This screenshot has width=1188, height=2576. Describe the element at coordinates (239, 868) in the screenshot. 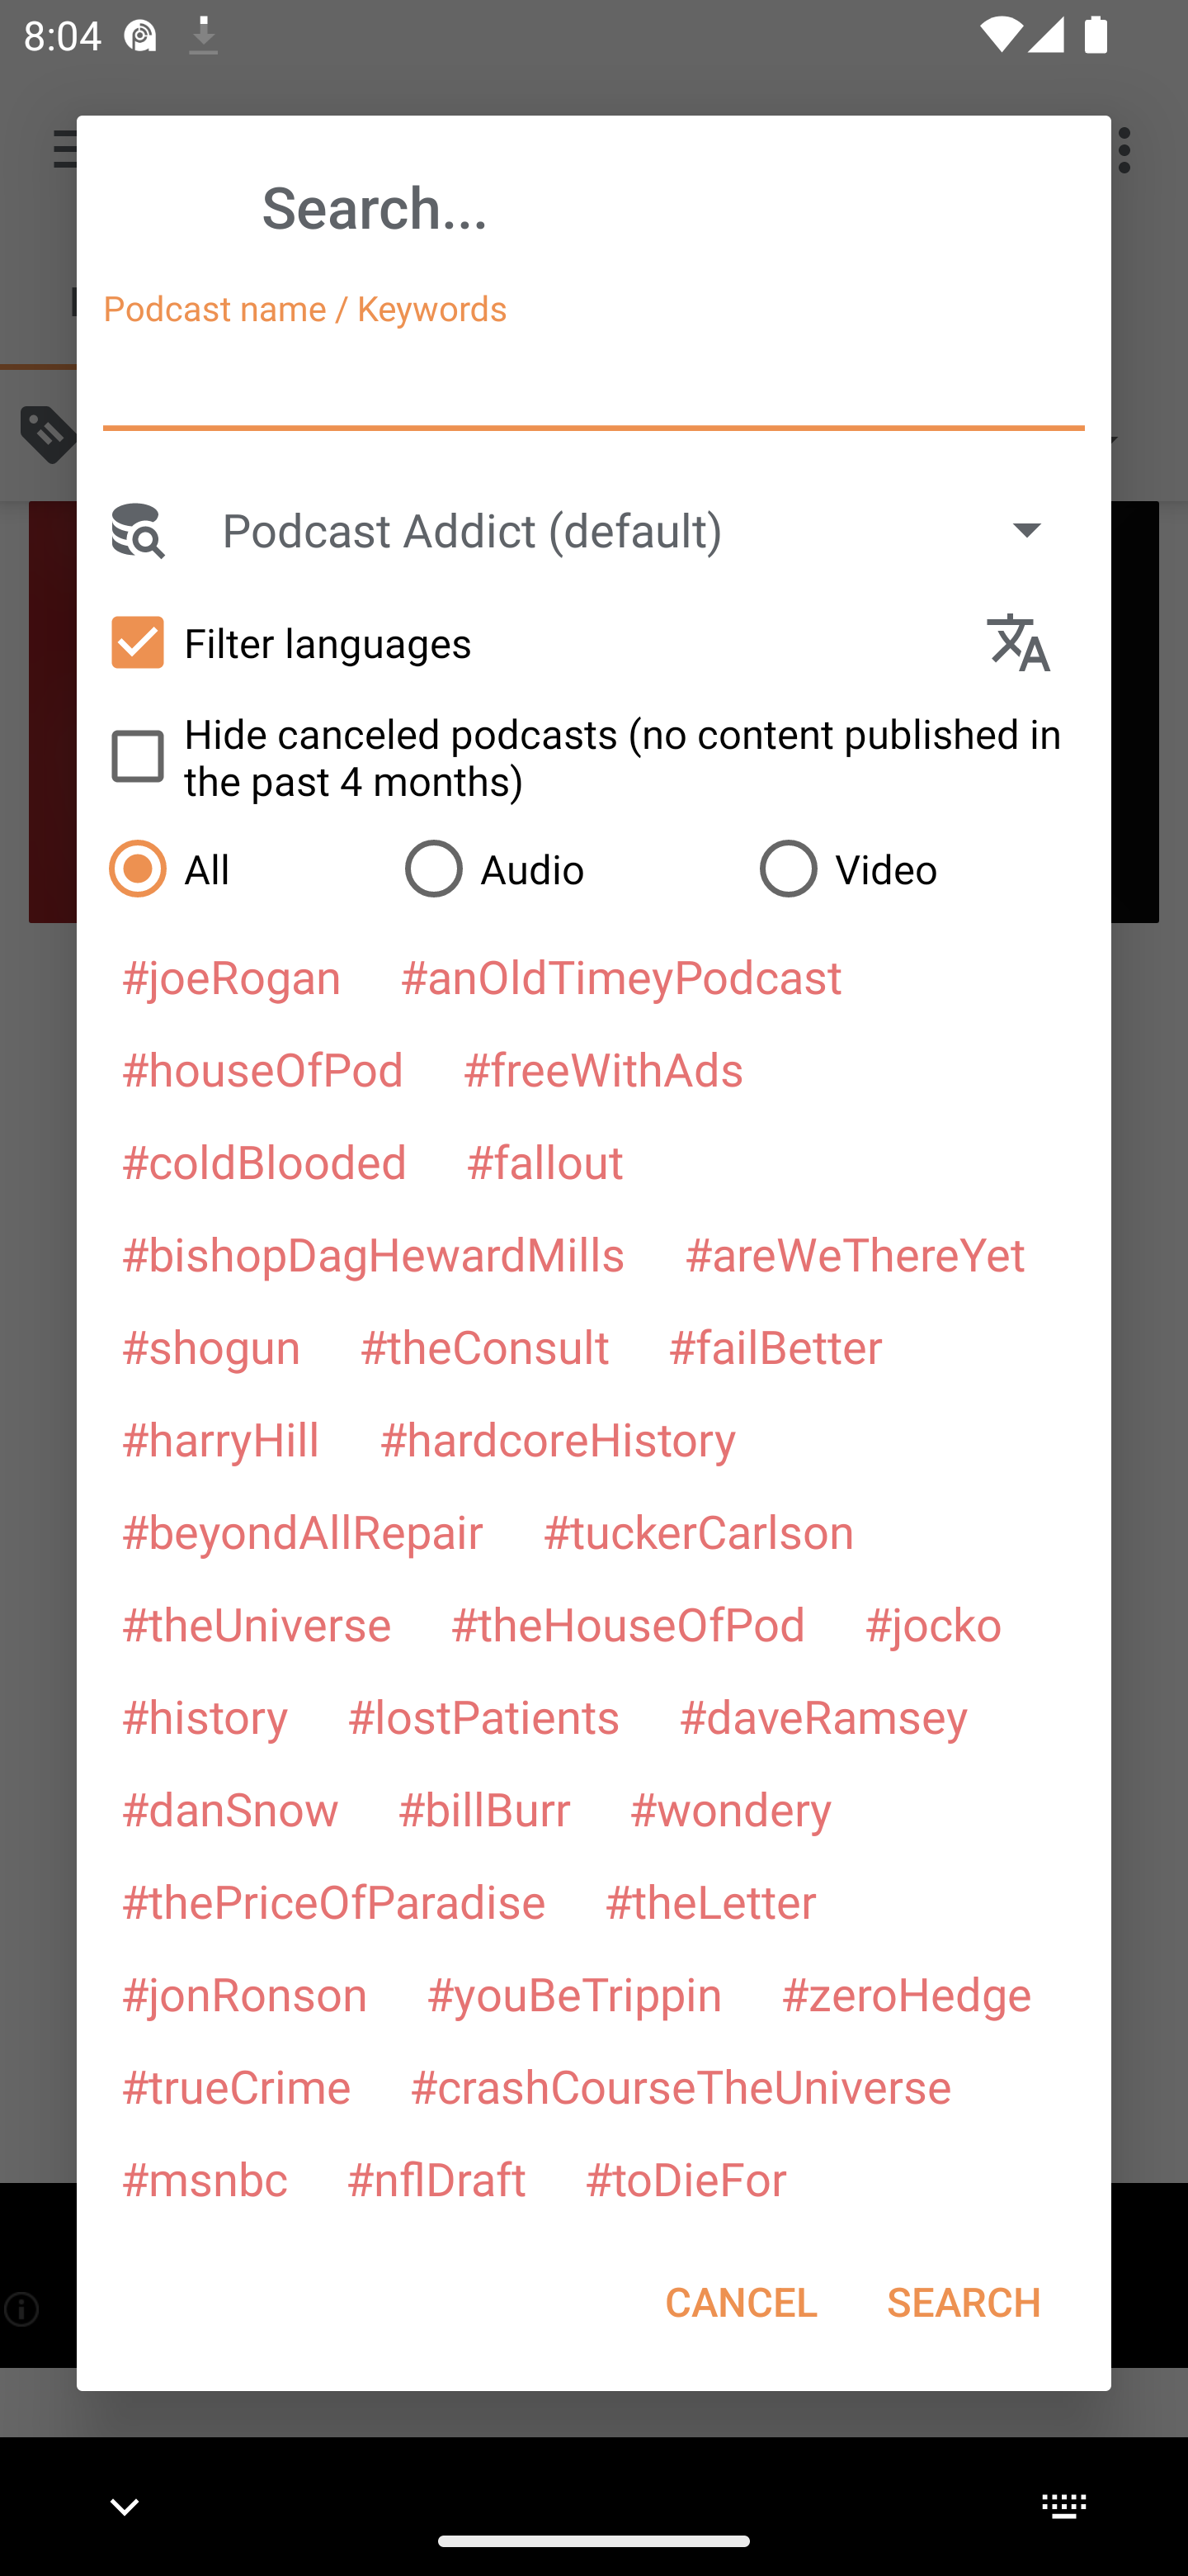

I see `All` at that location.